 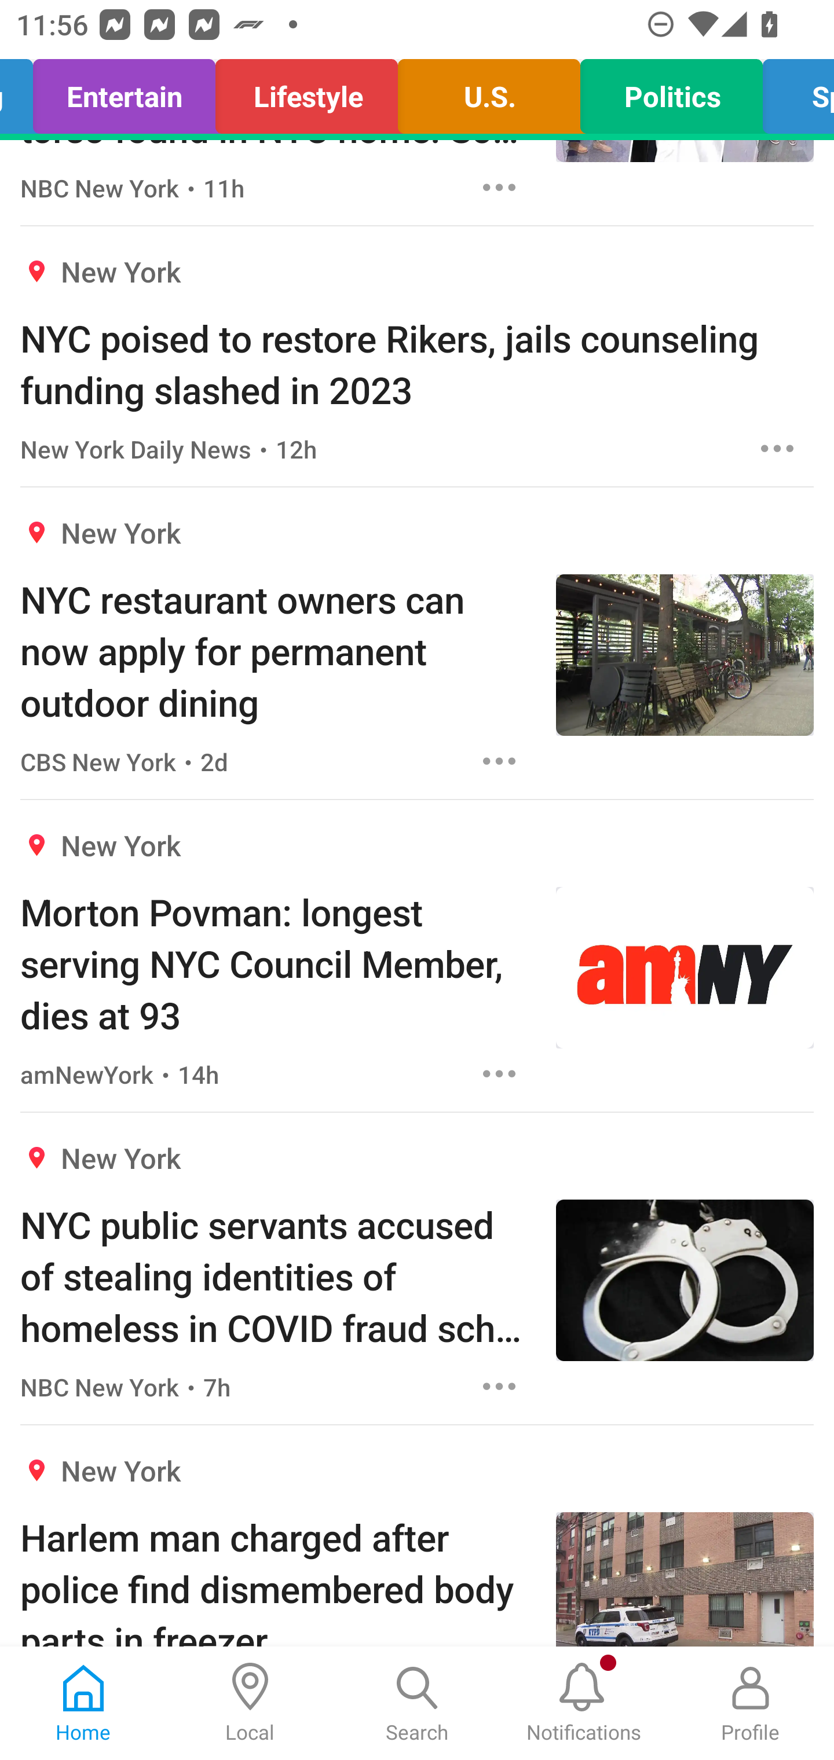 I want to click on Options, so click(x=777, y=448).